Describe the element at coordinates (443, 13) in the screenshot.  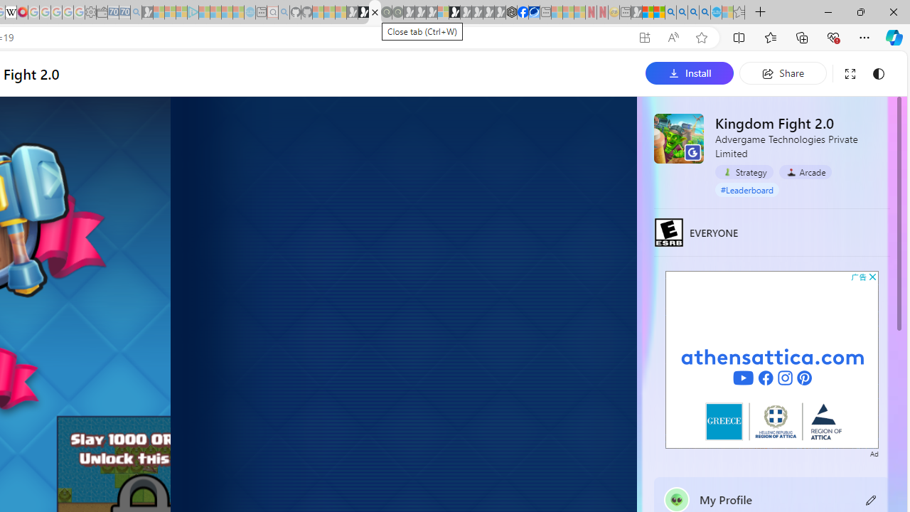
I see `Sign in to your account - Sleeping` at that location.